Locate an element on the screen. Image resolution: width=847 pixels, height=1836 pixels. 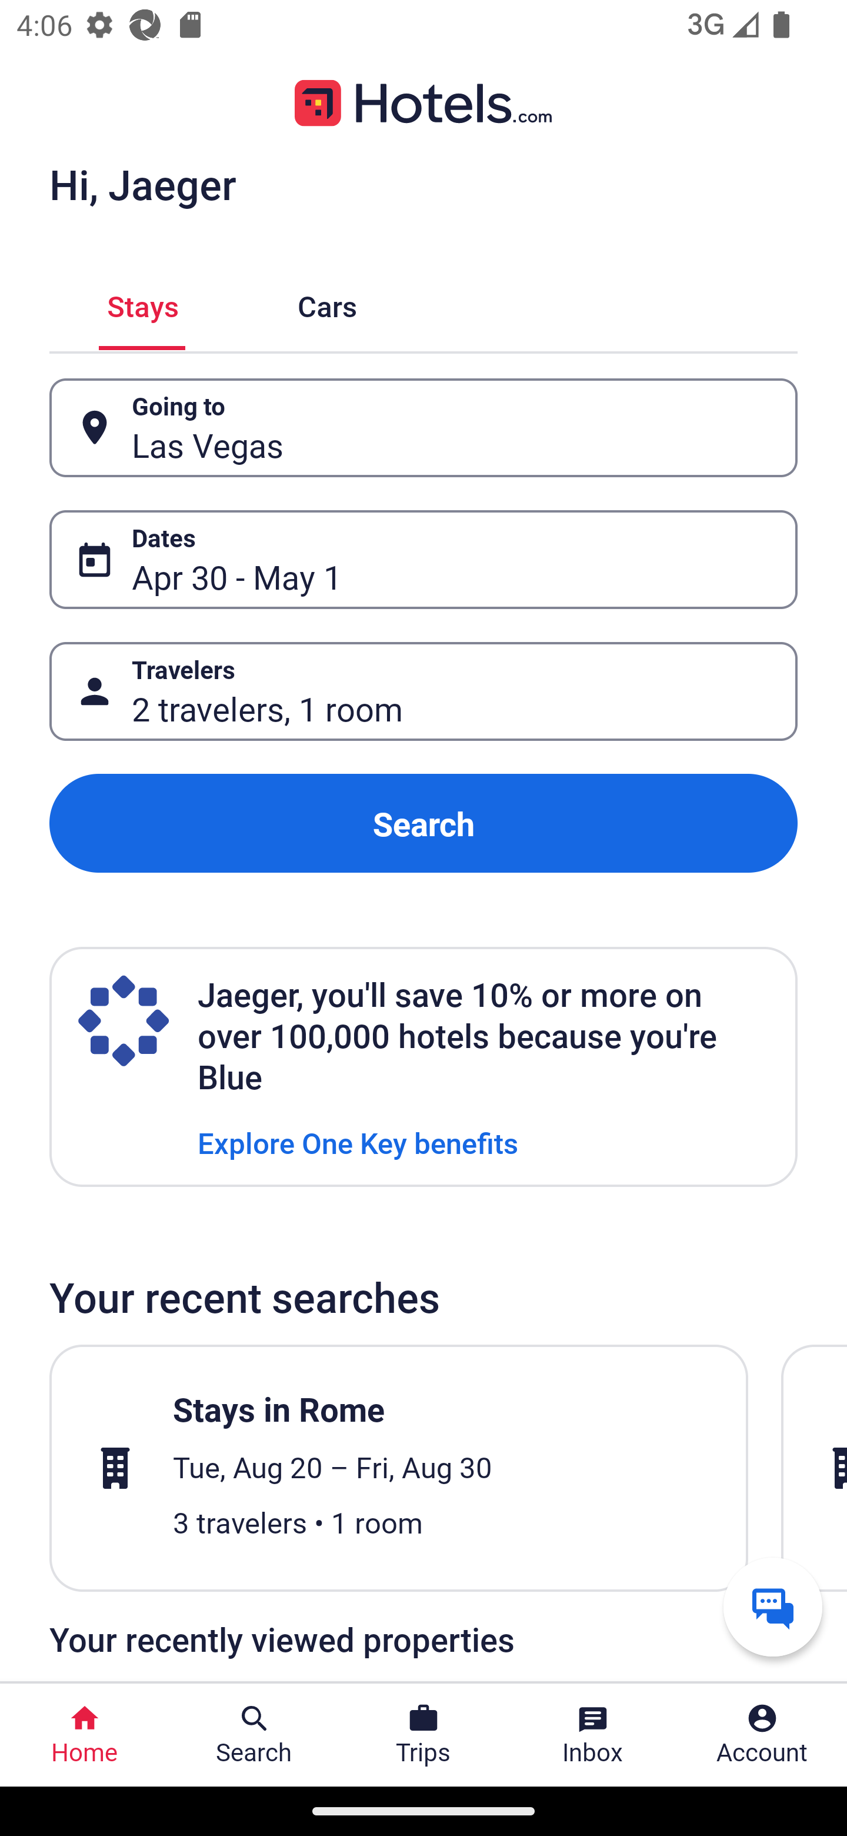
Account Profile. Button is located at coordinates (762, 1735).